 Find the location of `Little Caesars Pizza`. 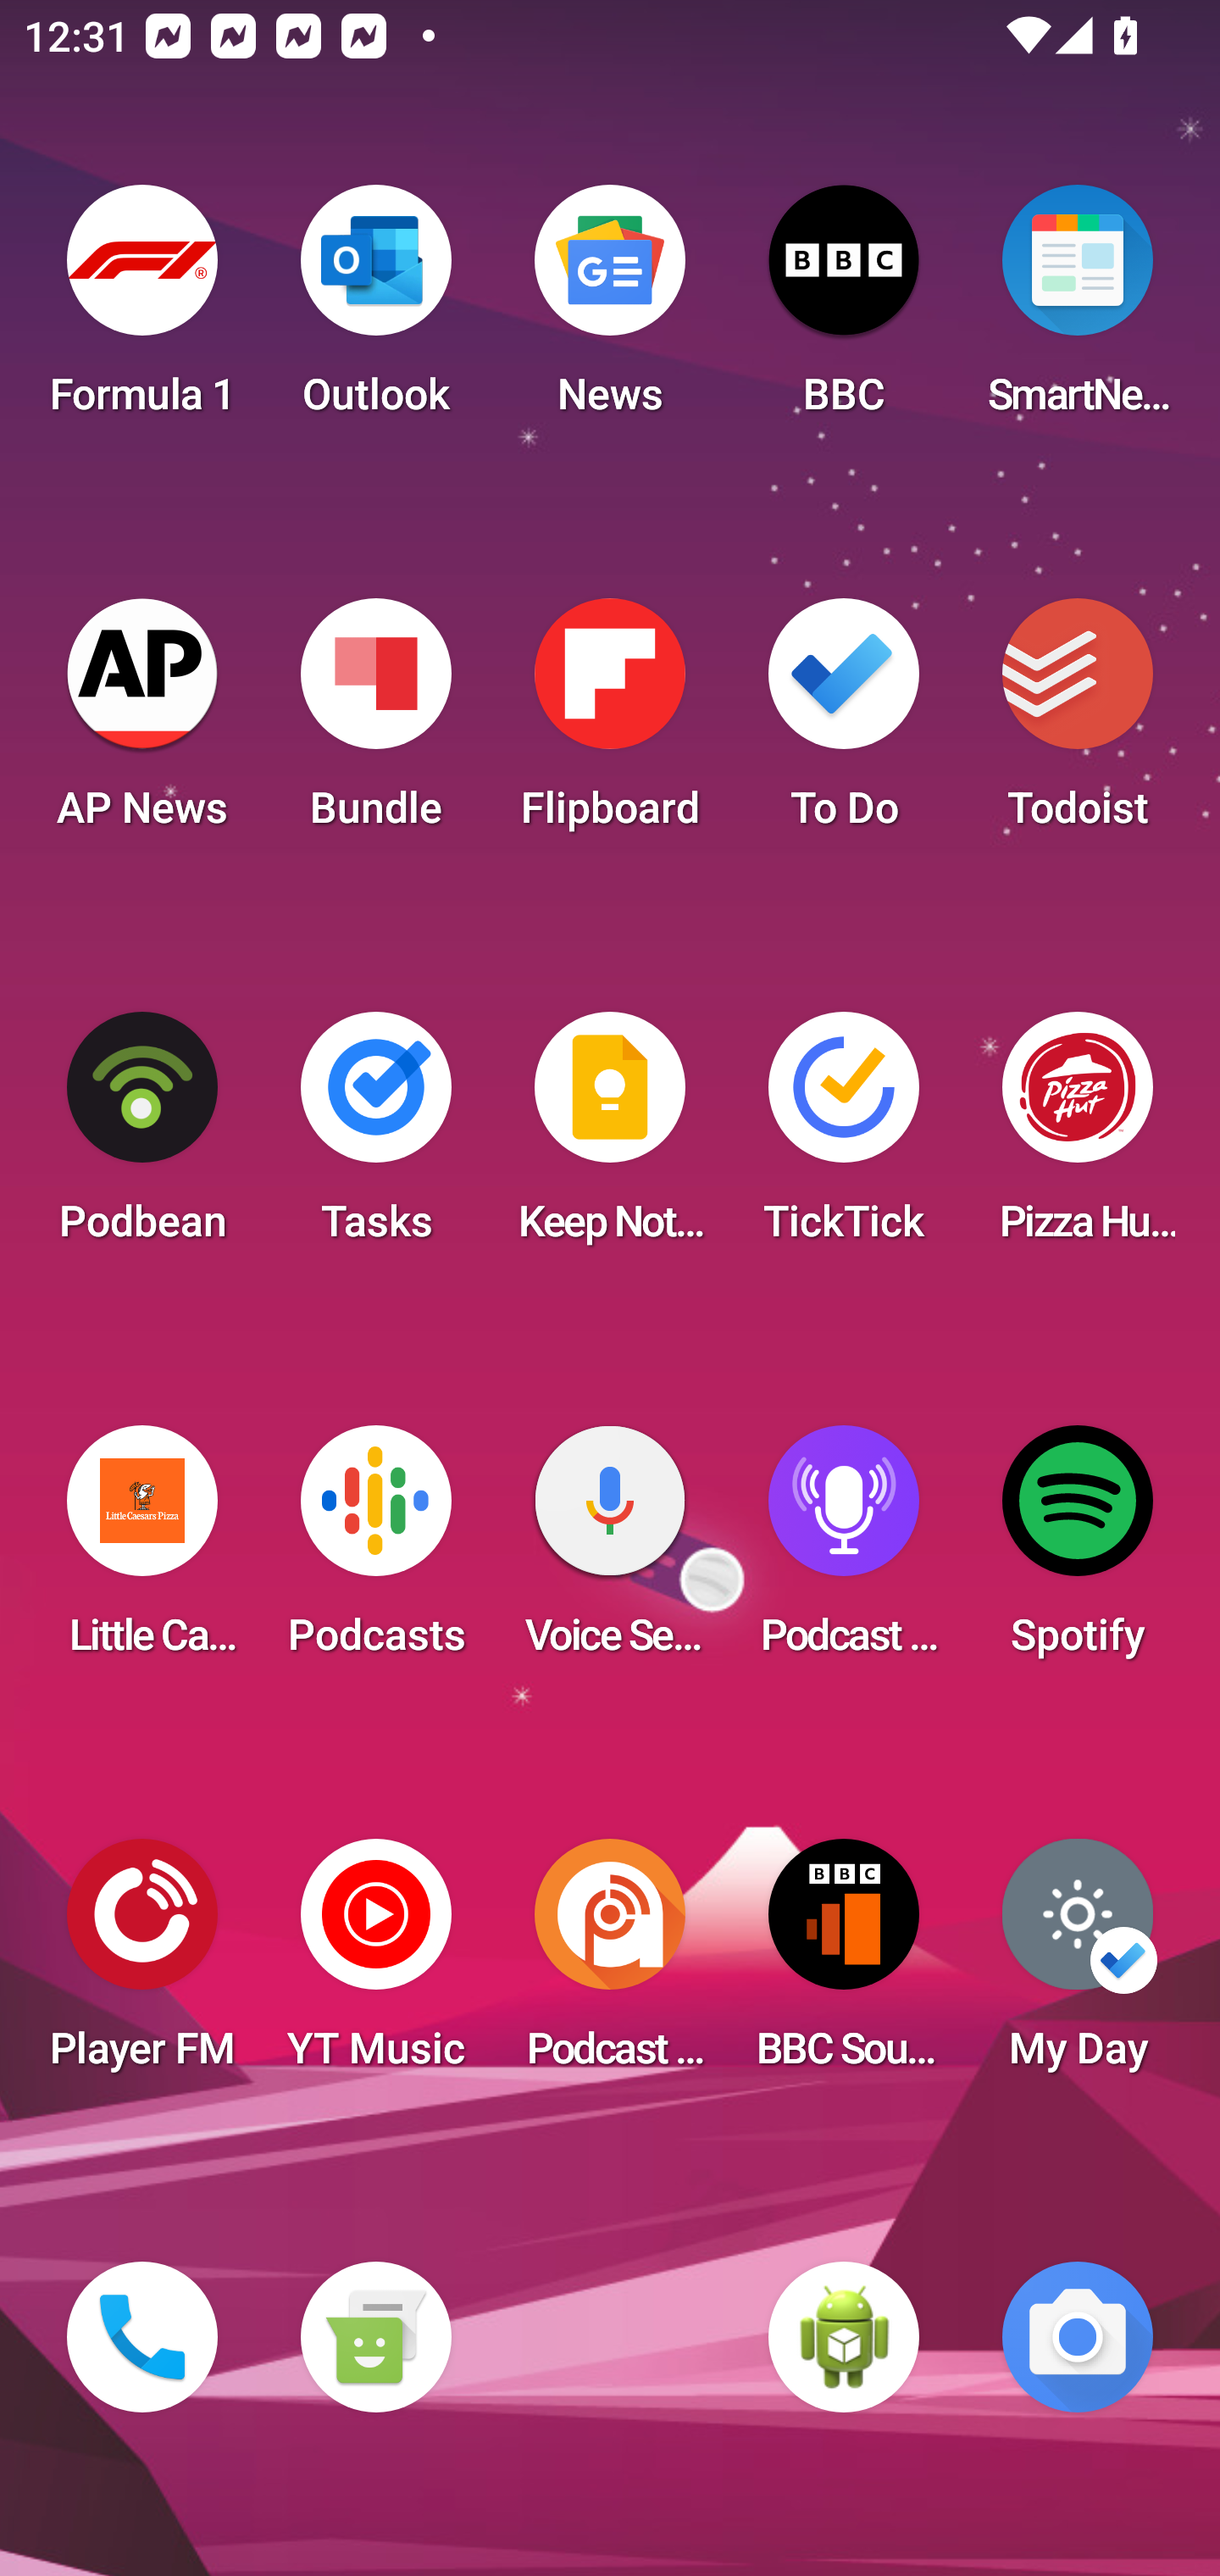

Little Caesars Pizza is located at coordinates (142, 1551).